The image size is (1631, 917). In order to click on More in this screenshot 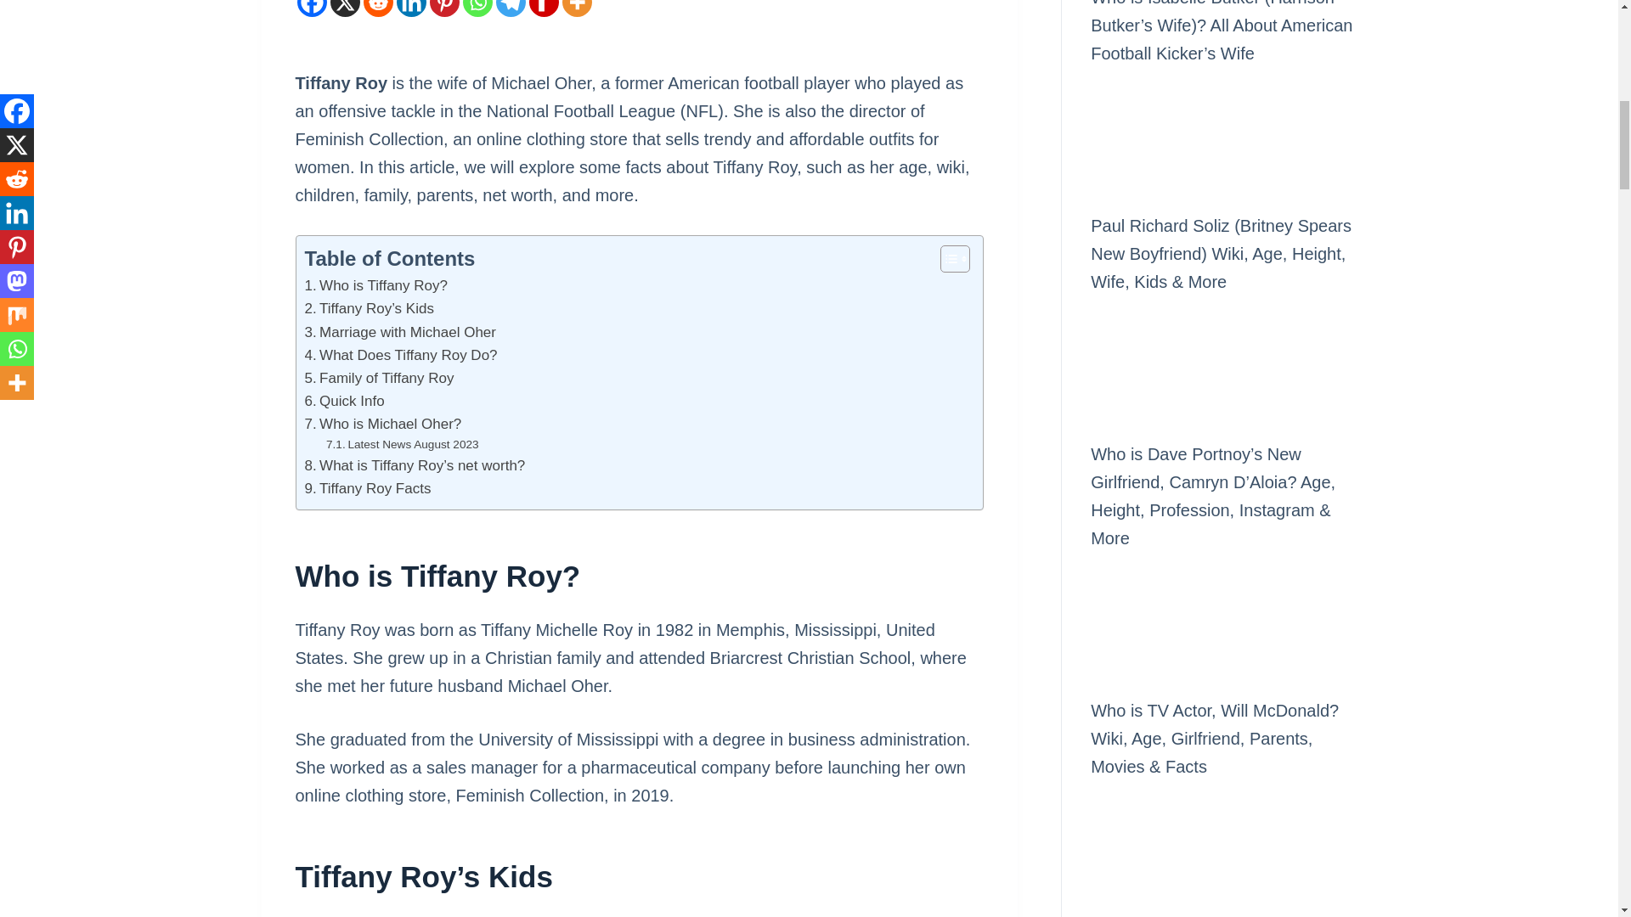, I will do `click(577, 8)`.